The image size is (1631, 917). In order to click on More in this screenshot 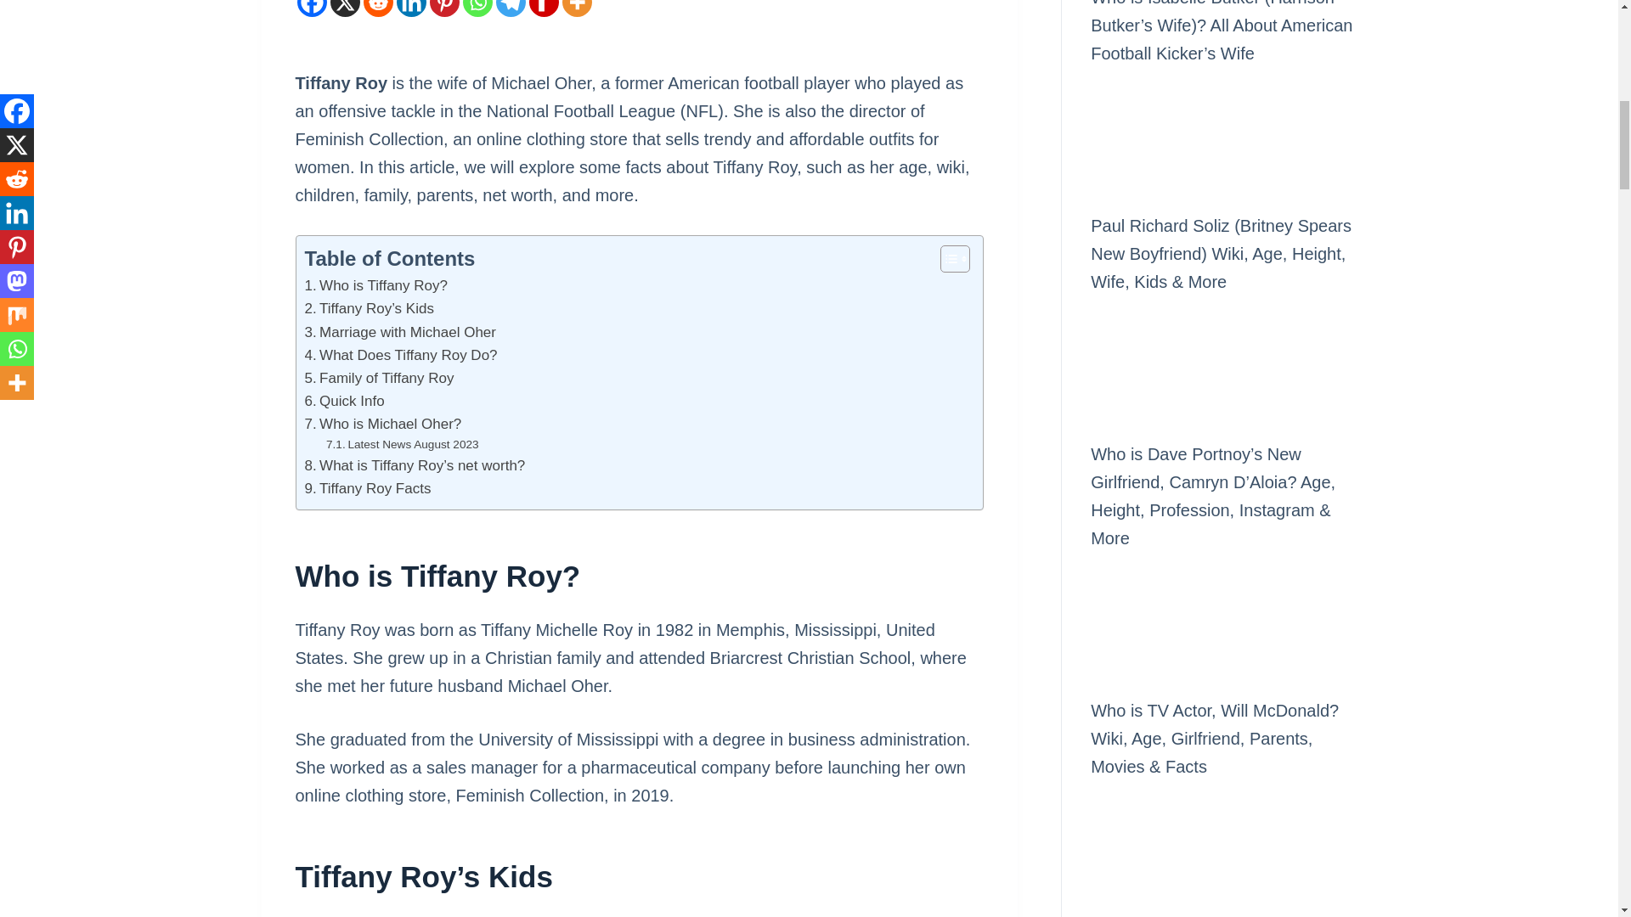, I will do `click(577, 8)`.